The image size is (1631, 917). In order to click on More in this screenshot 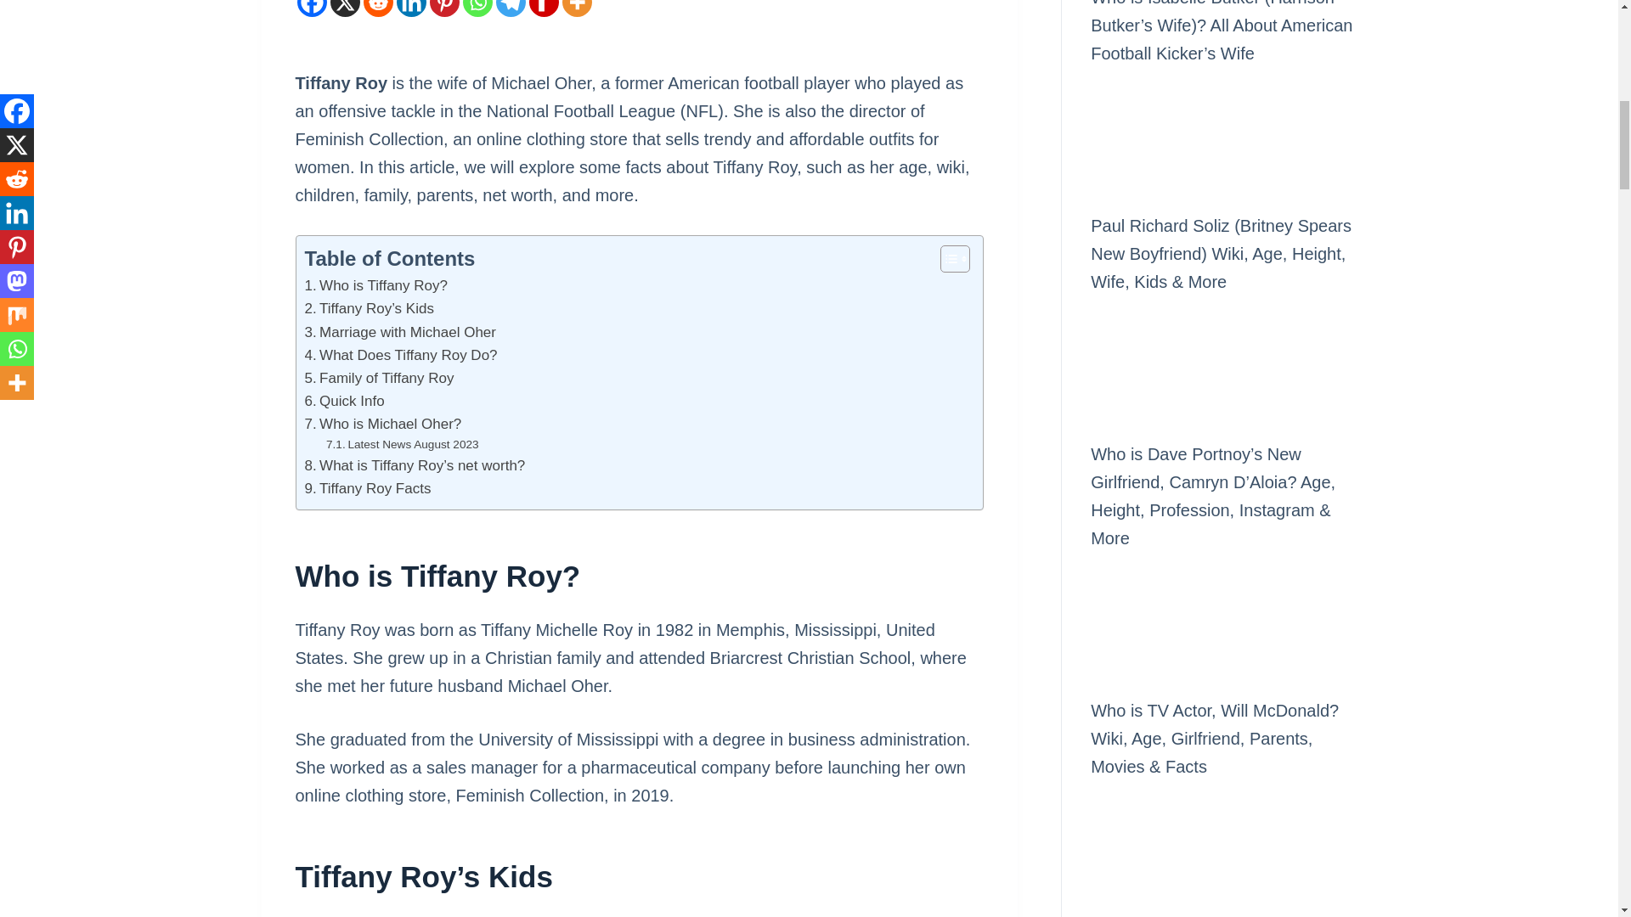, I will do `click(577, 8)`.